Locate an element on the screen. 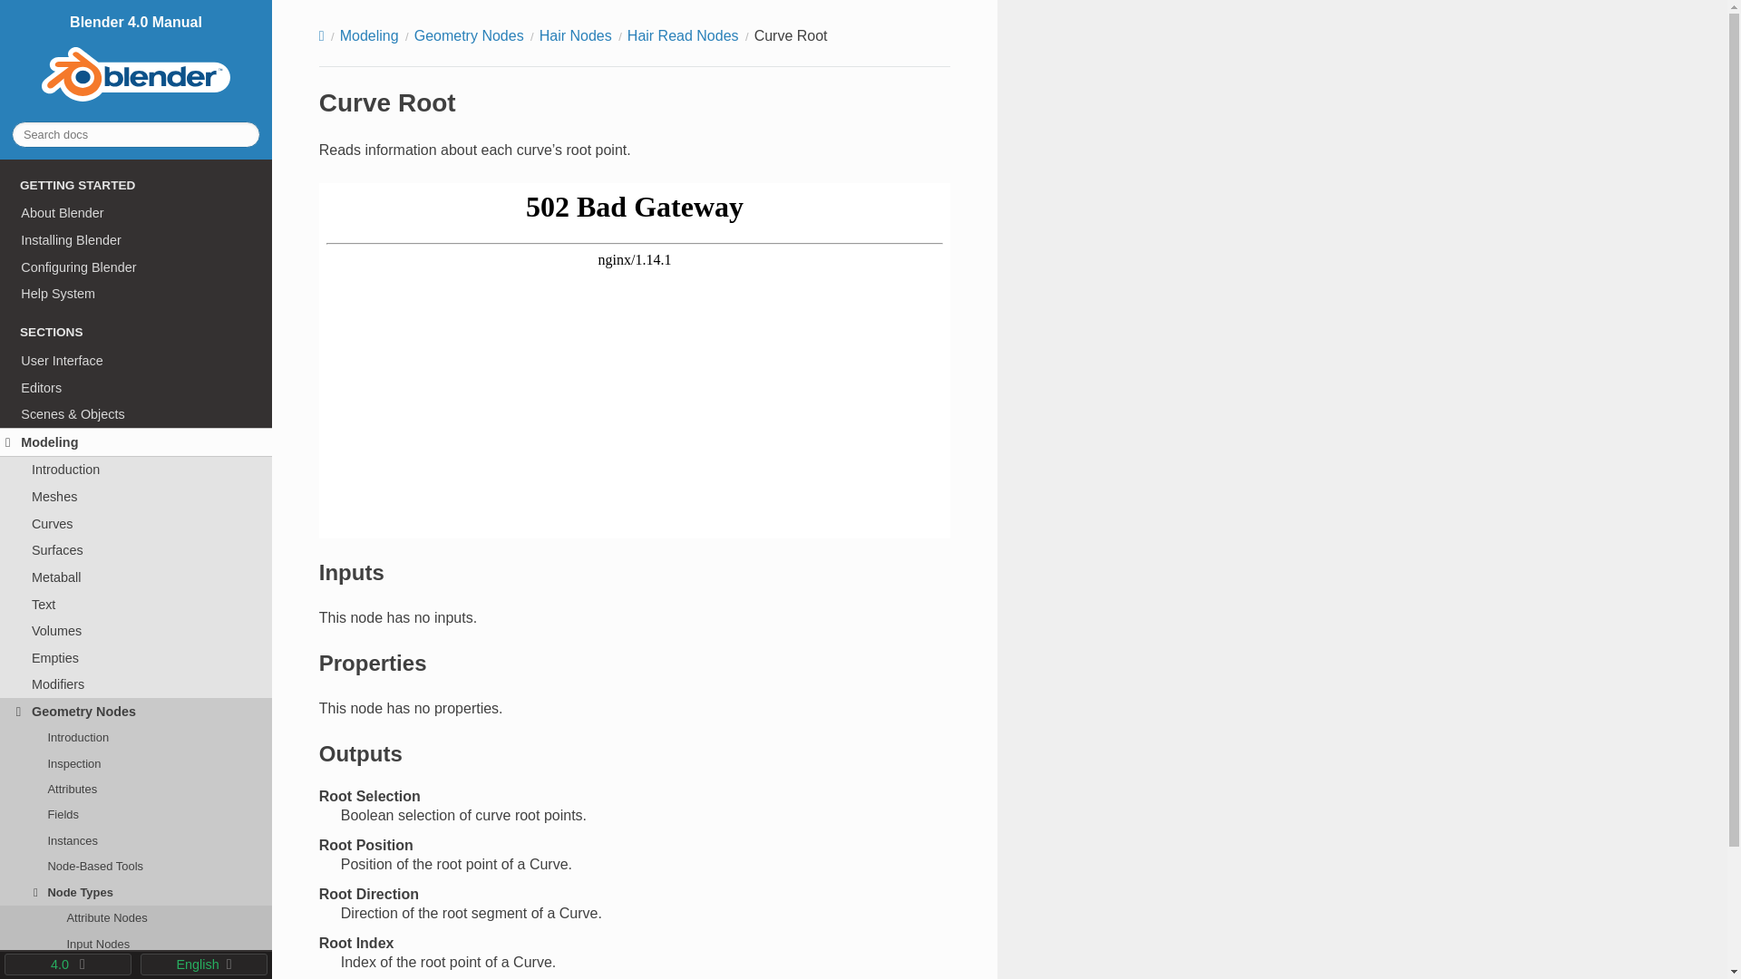 The width and height of the screenshot is (1741, 979). User Interface is located at coordinates (136, 361).